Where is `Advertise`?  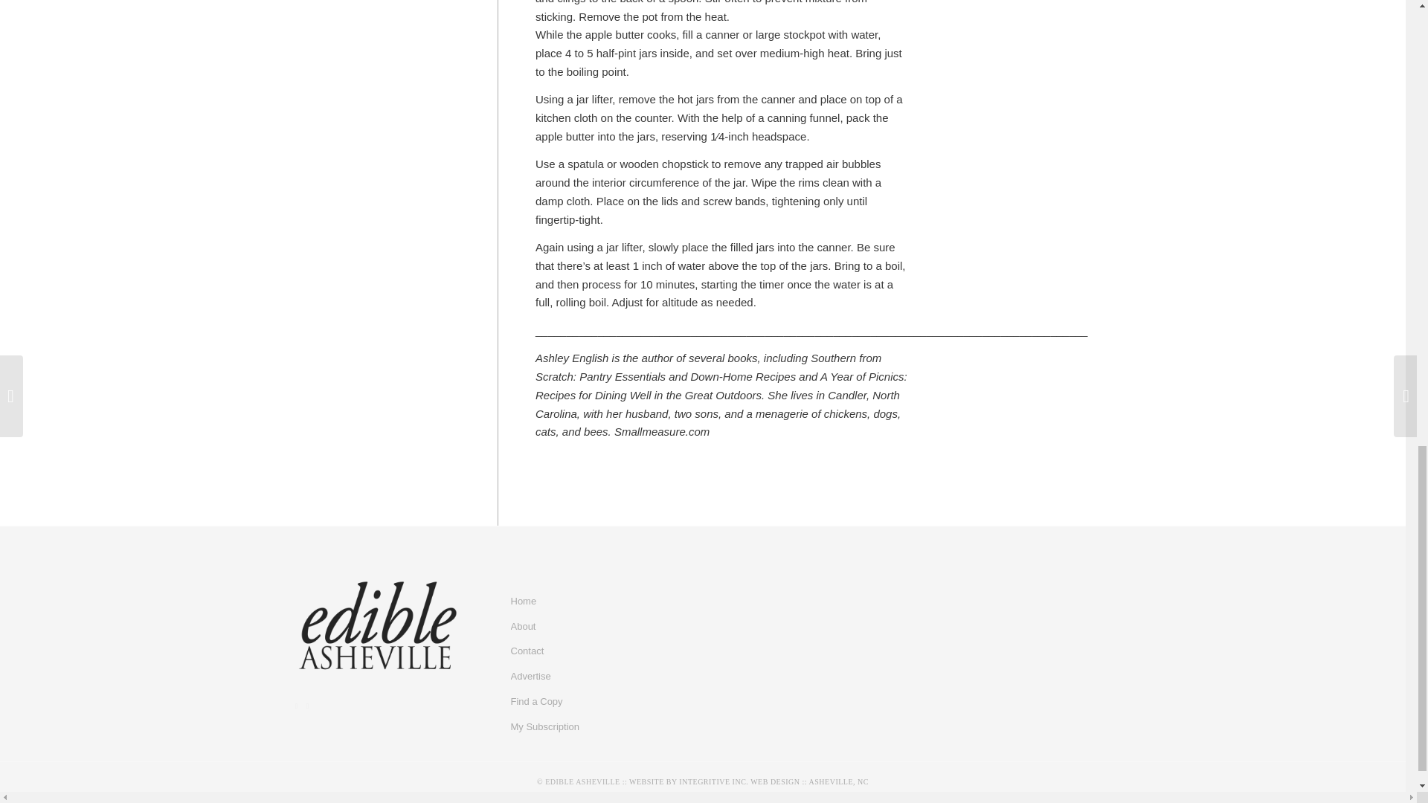 Advertise is located at coordinates (594, 677).